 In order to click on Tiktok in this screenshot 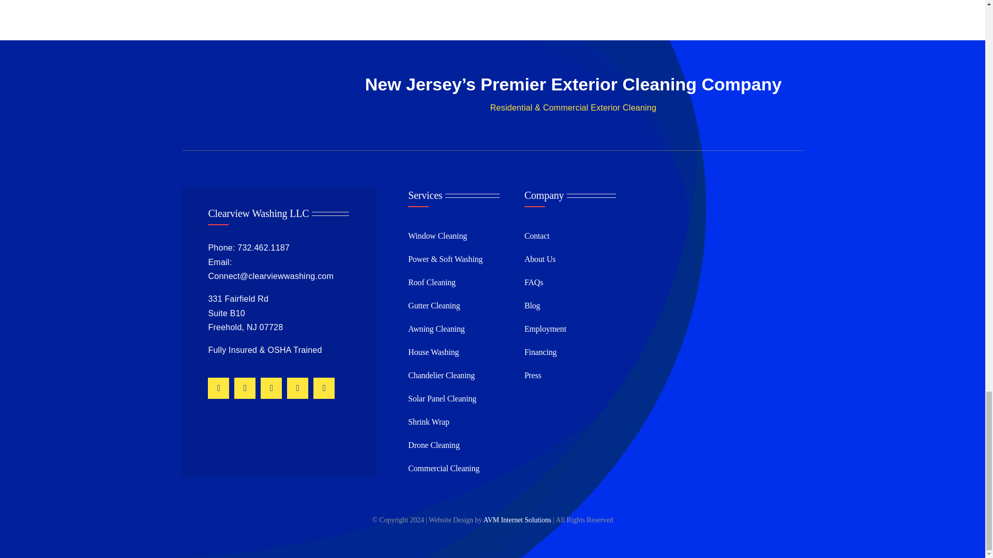, I will do `click(324, 389)`.